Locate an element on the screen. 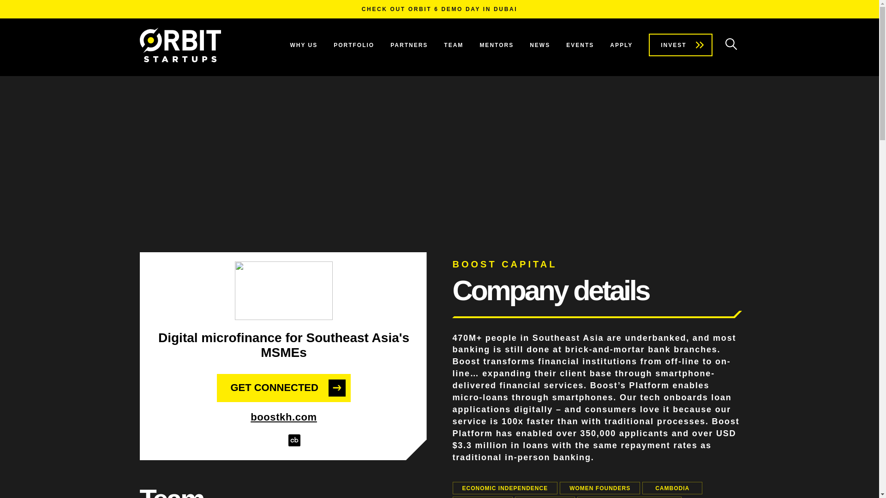 This screenshot has height=498, width=886. MENTORS is located at coordinates (497, 45).